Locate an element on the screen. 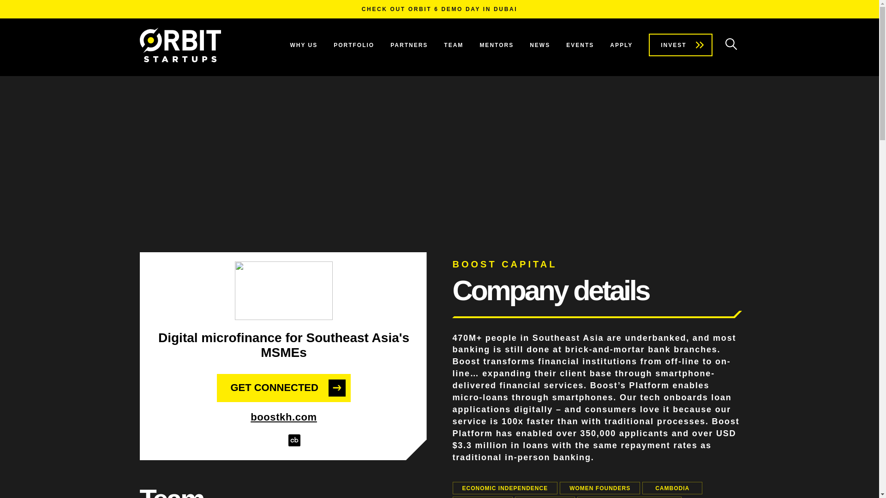 This screenshot has height=498, width=886. MENTORS is located at coordinates (497, 45).